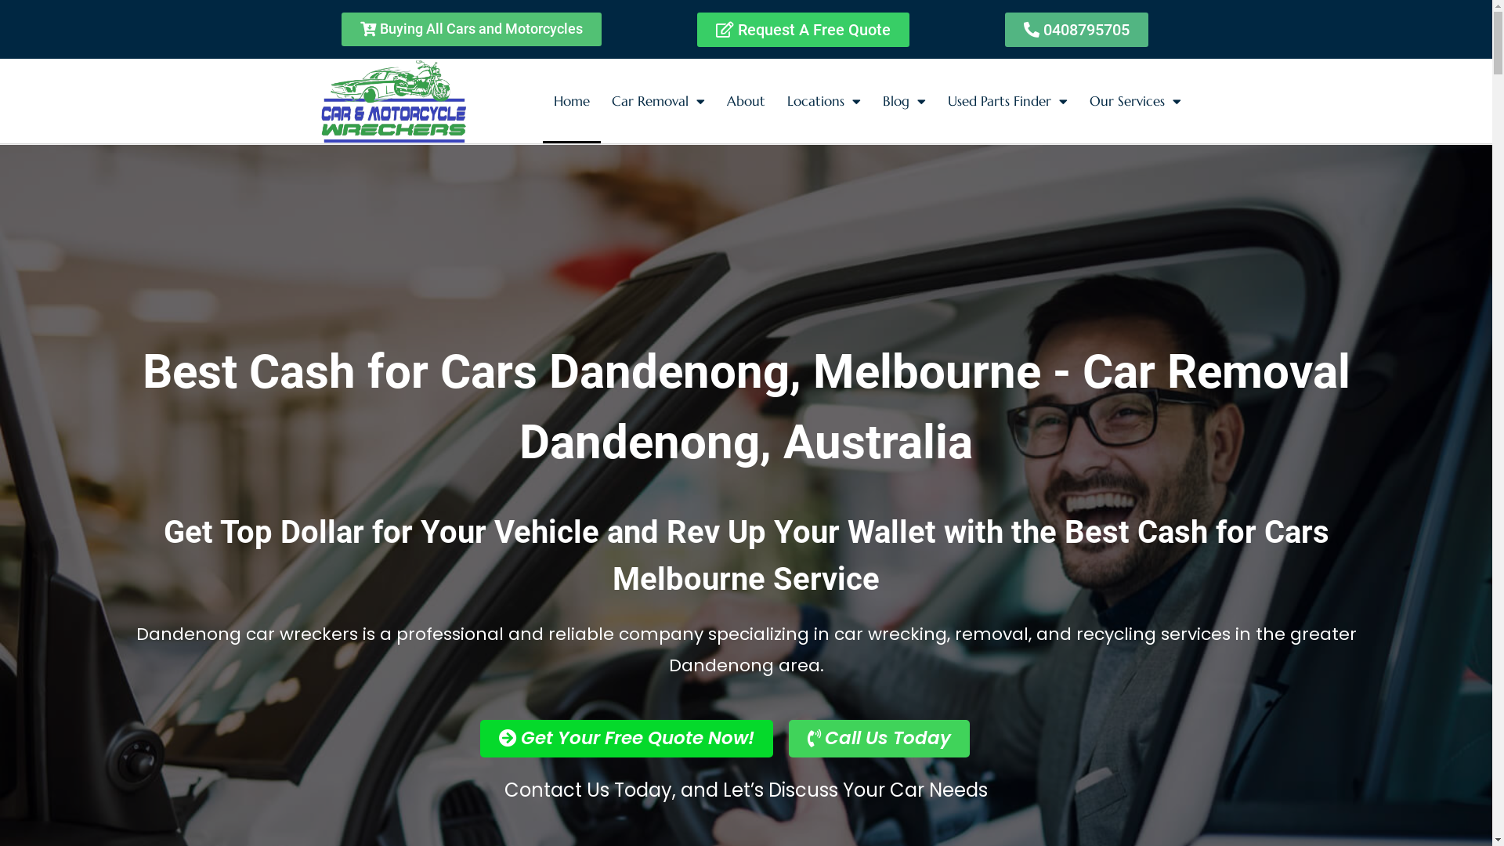 Image resolution: width=1504 pixels, height=846 pixels. Describe the element at coordinates (1136, 101) in the screenshot. I see `Our Services` at that location.